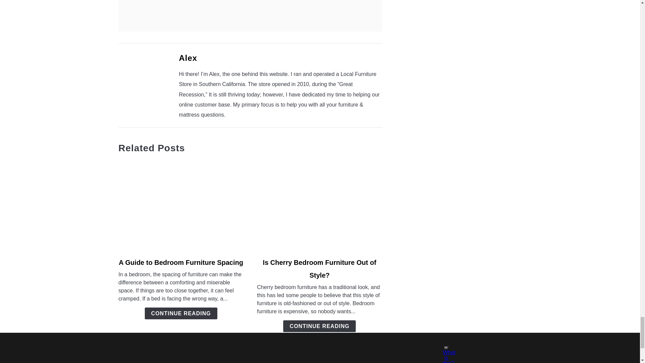 The width and height of the screenshot is (645, 363). What do you see at coordinates (188, 58) in the screenshot?
I see `Alex` at bounding box center [188, 58].